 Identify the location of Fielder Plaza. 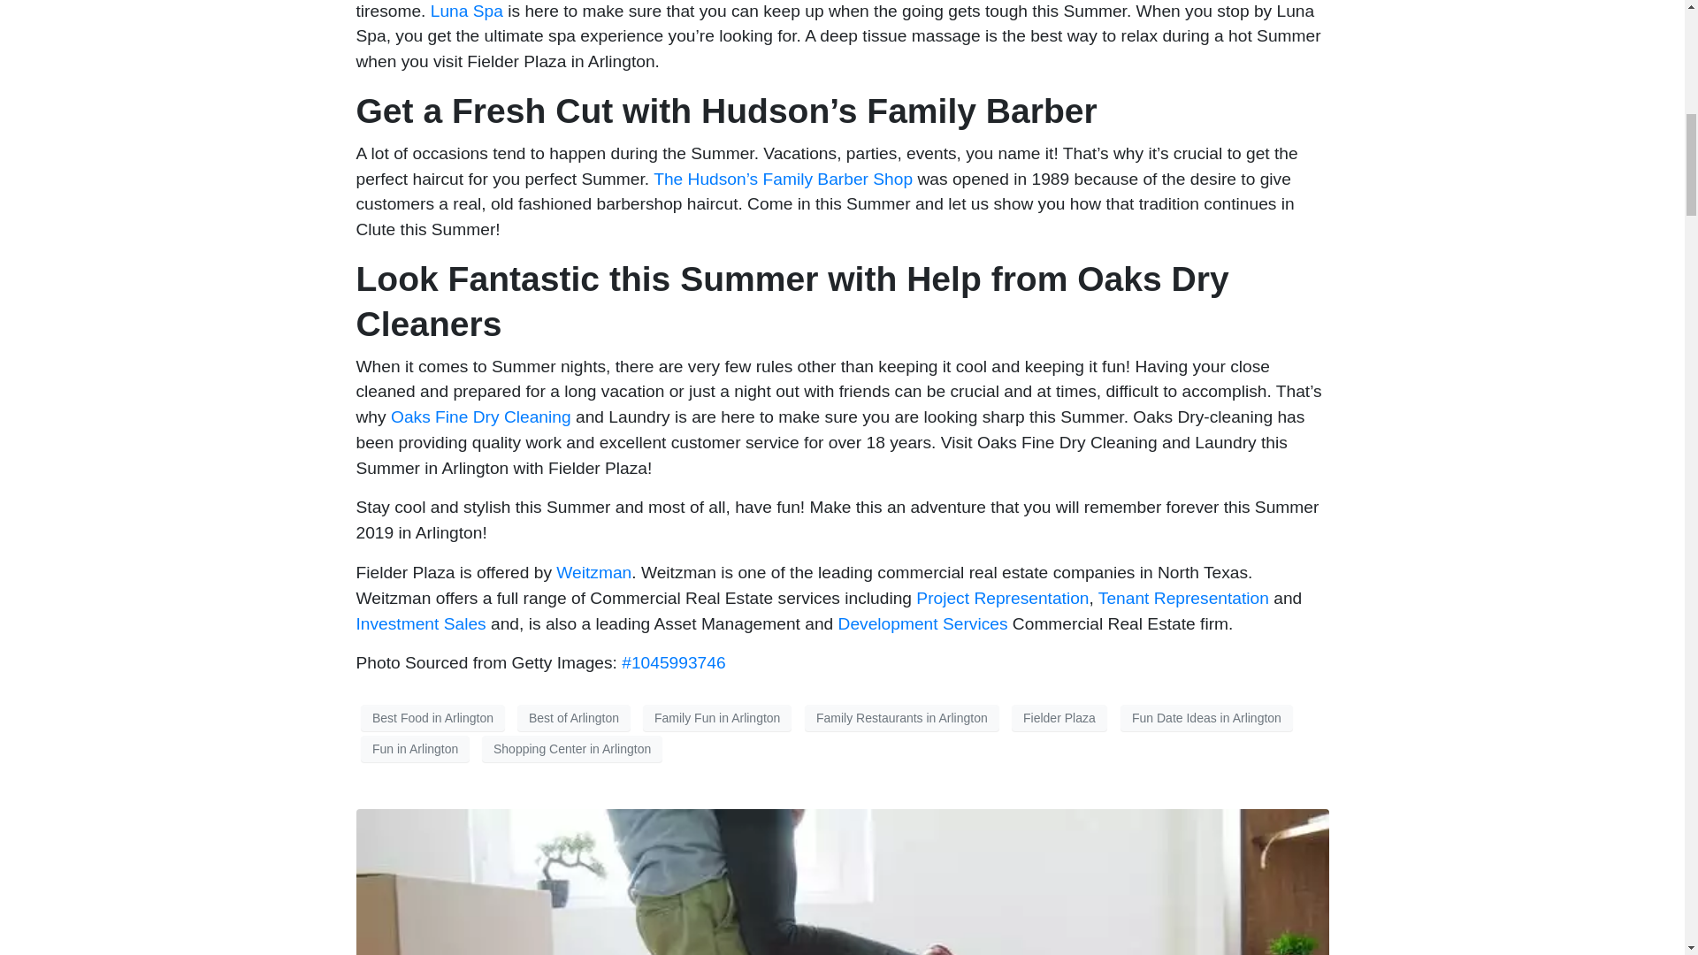
(1059, 718).